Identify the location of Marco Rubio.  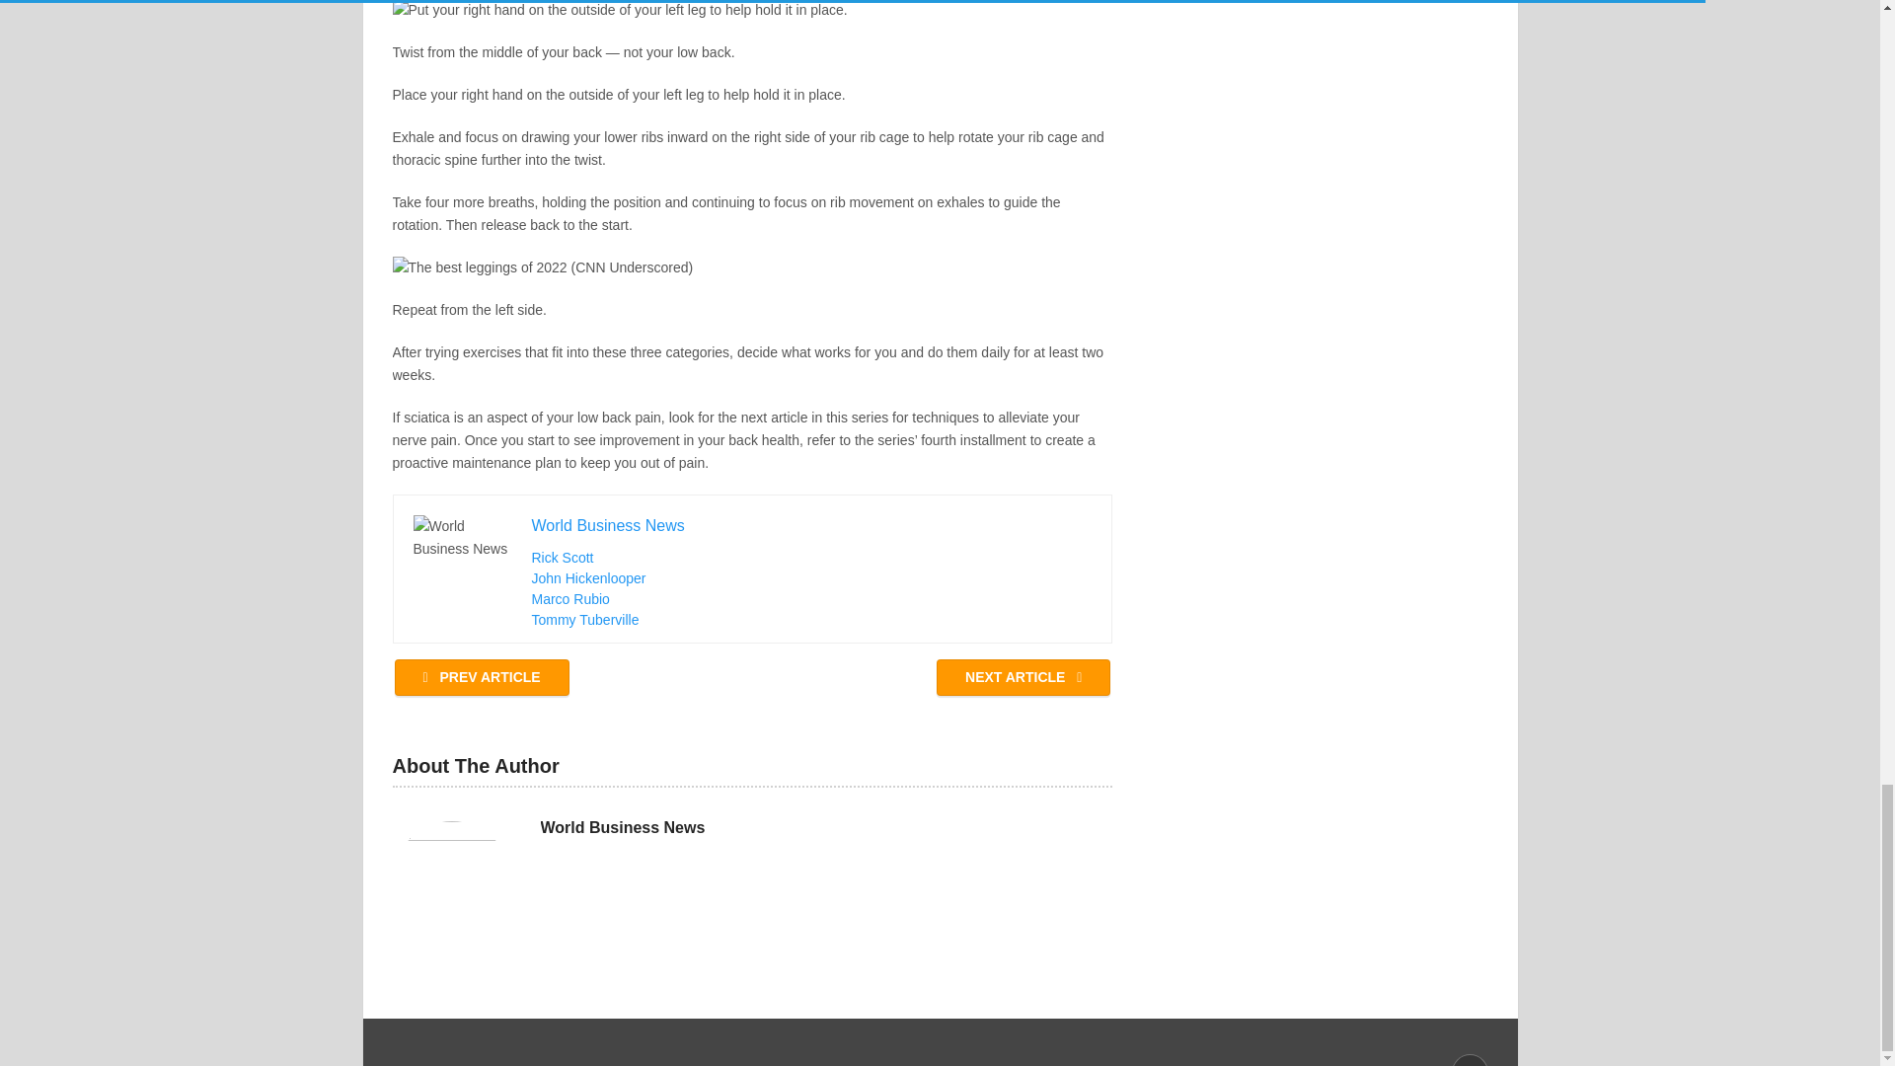
(568, 598).